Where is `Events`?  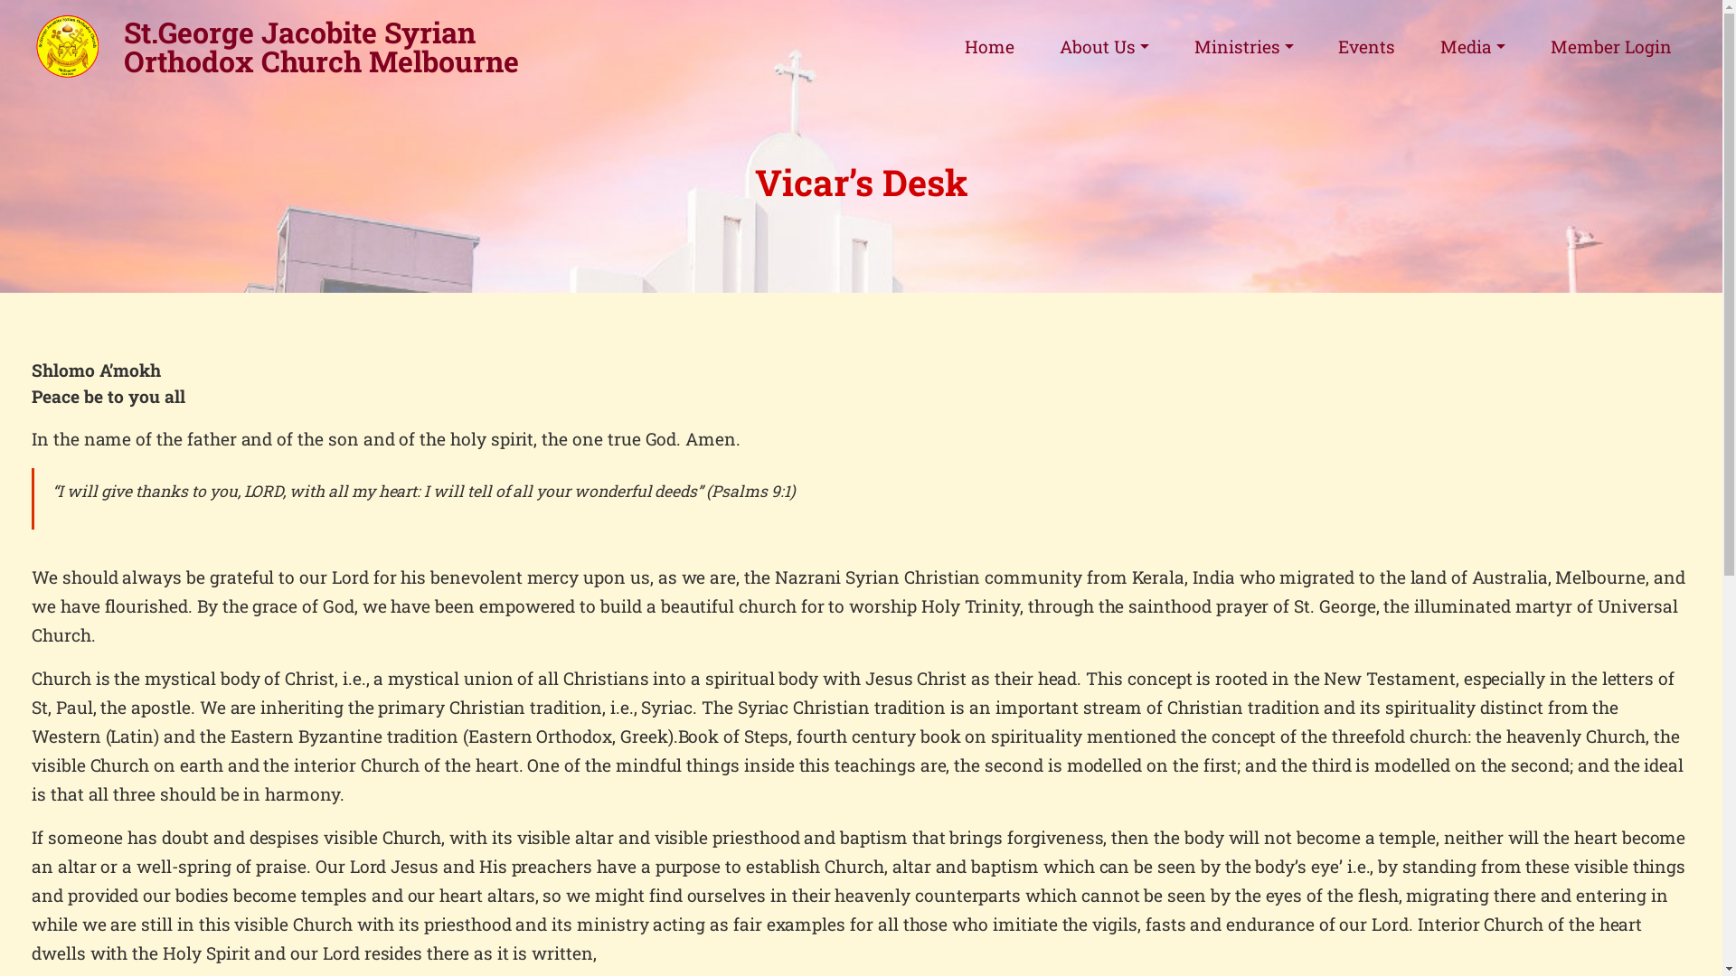
Events is located at coordinates (1367, 47).